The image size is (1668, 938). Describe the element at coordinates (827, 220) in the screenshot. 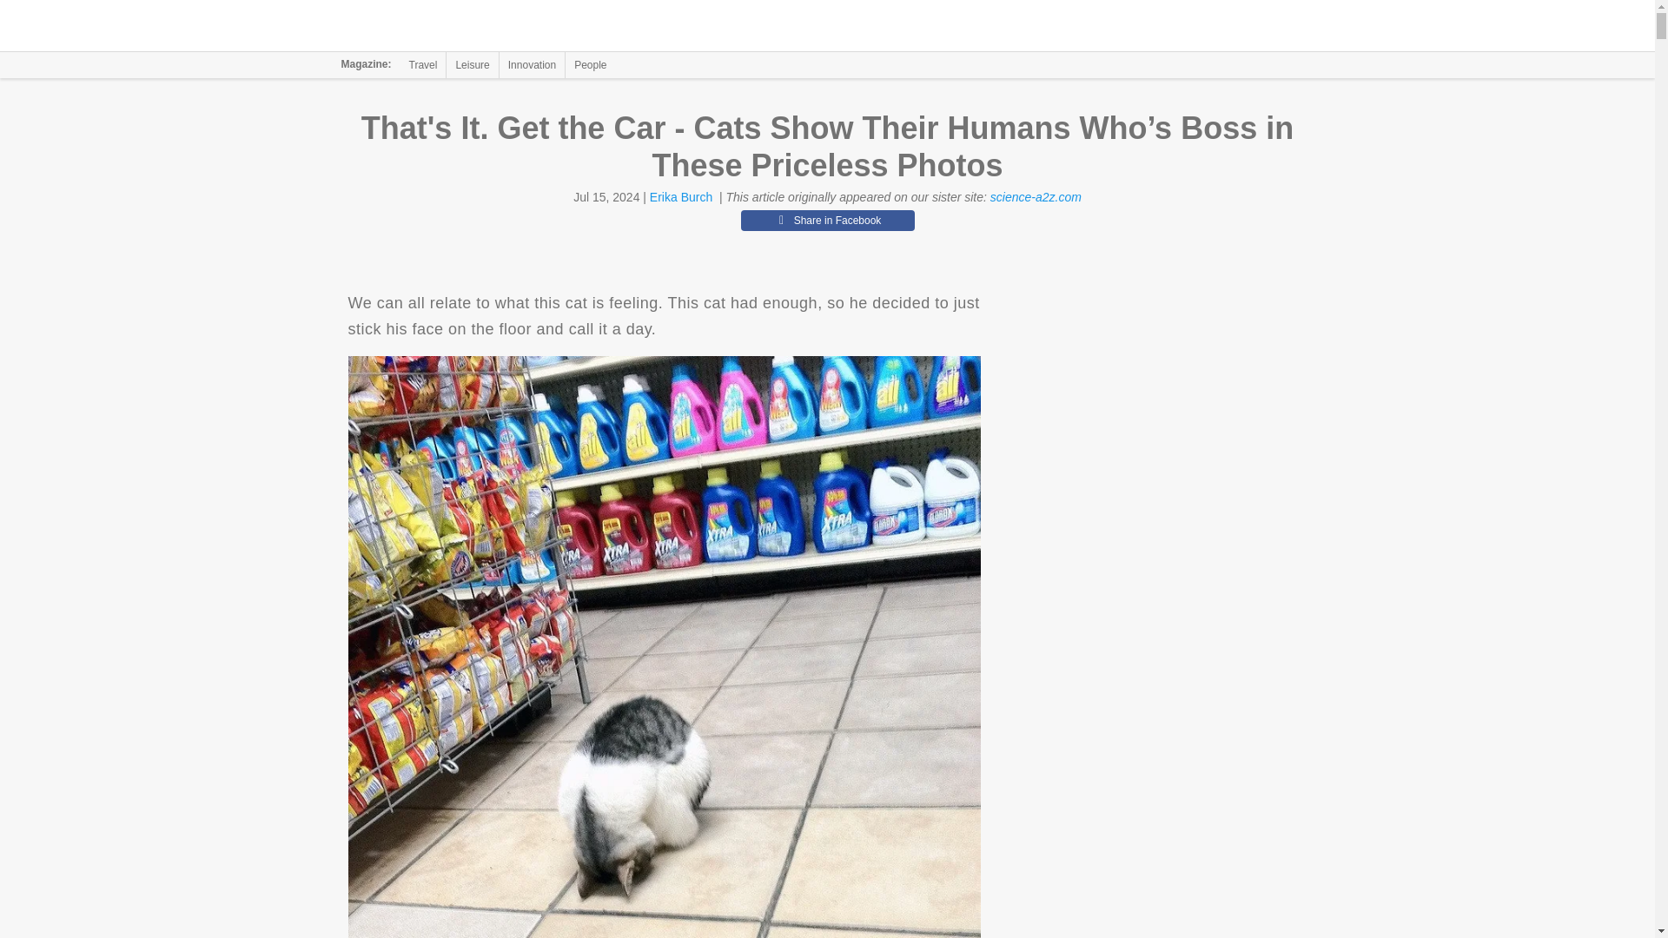

I see `Share in Facebook` at that location.